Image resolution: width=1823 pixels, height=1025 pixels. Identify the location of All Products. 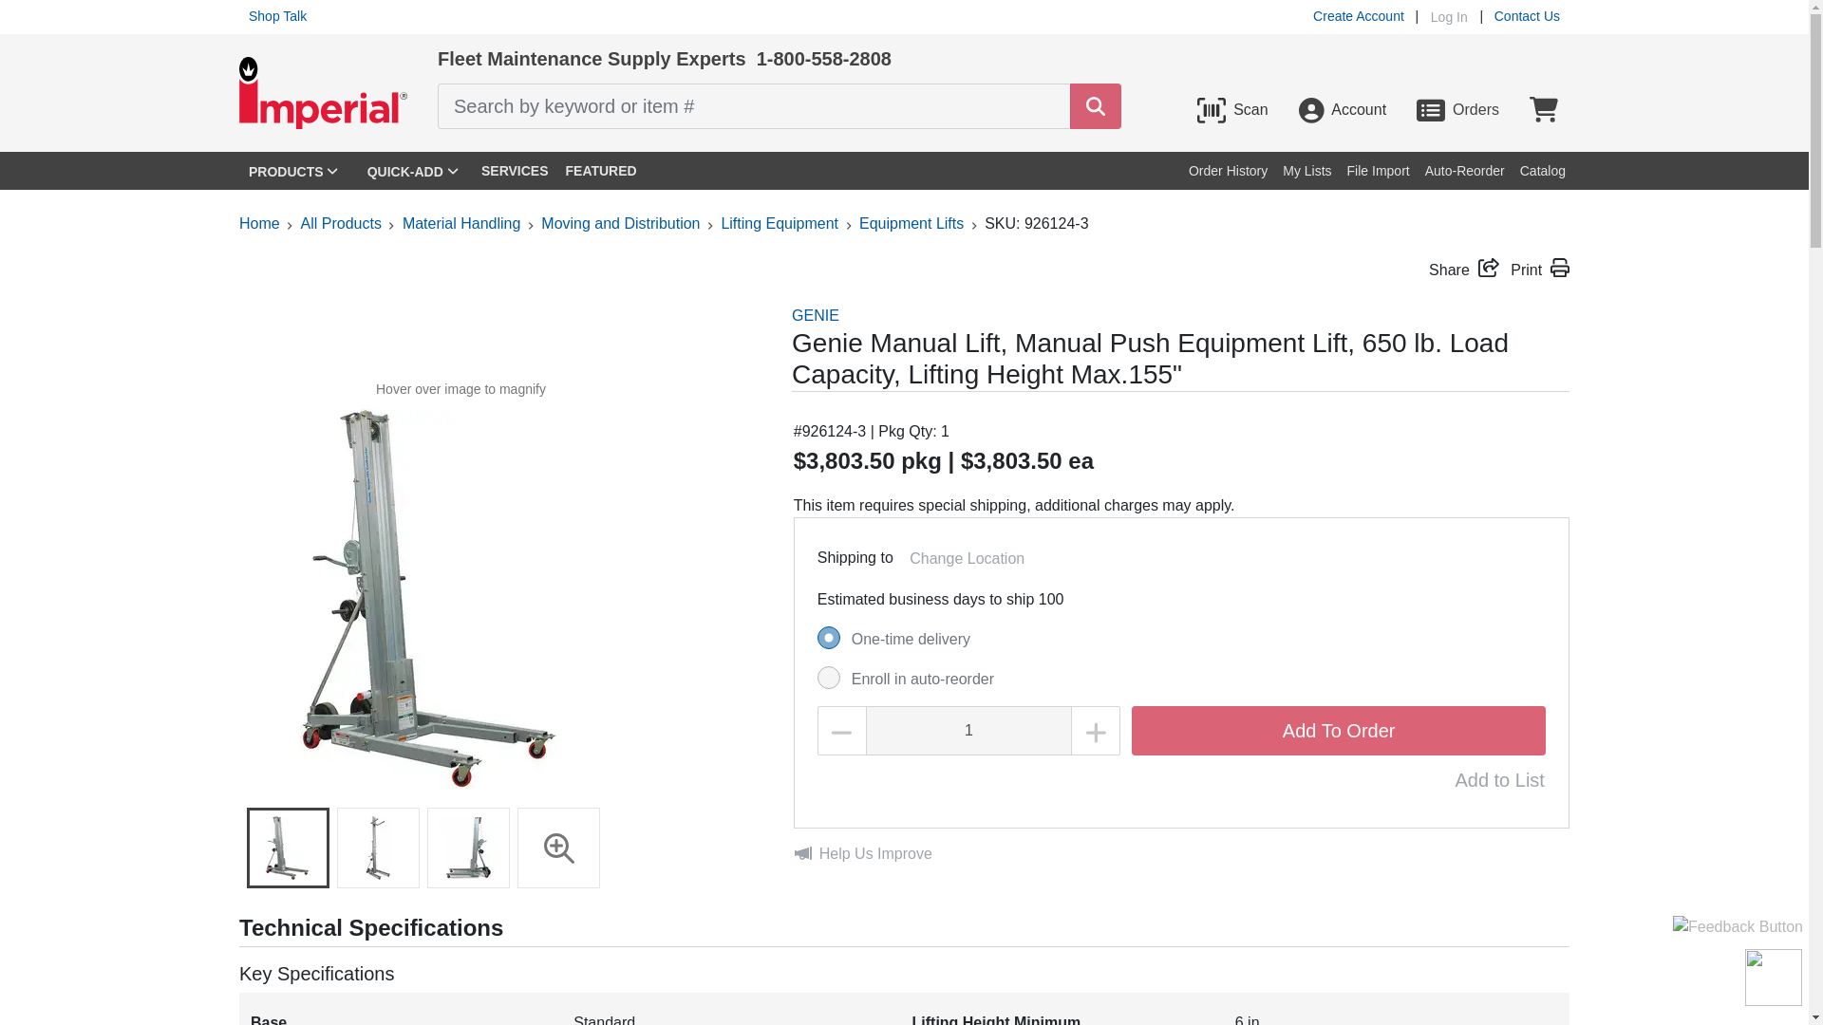
(340, 223).